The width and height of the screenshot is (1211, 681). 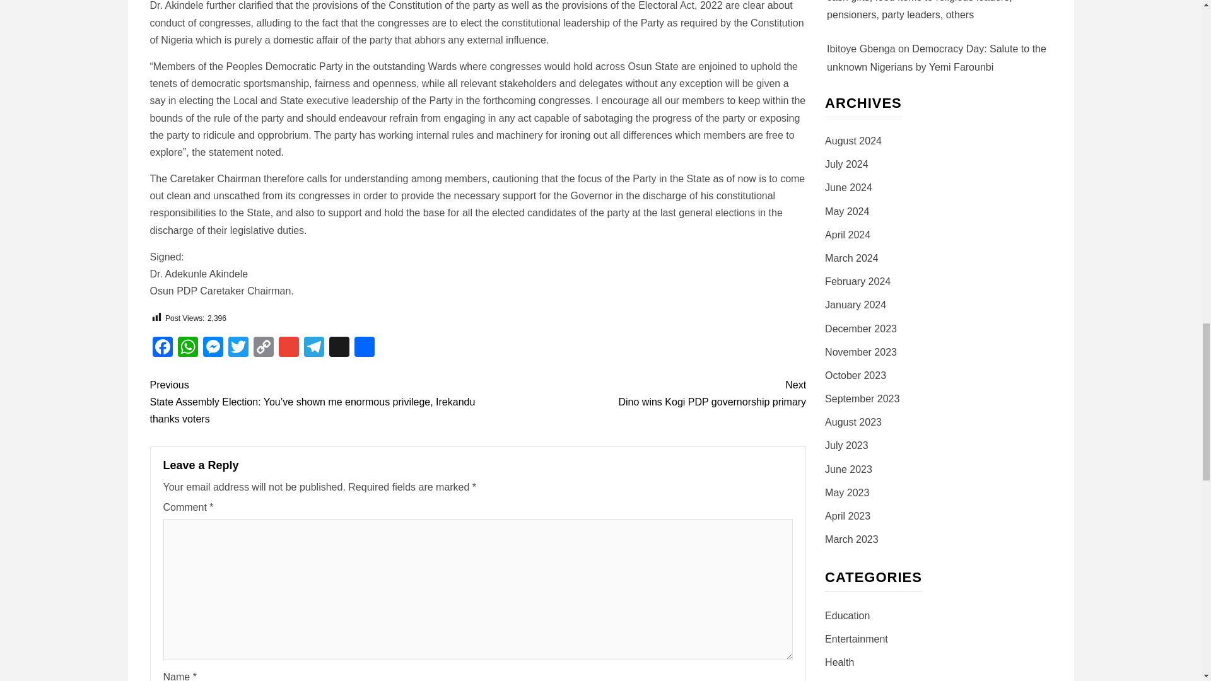 I want to click on Snapchat, so click(x=339, y=348).